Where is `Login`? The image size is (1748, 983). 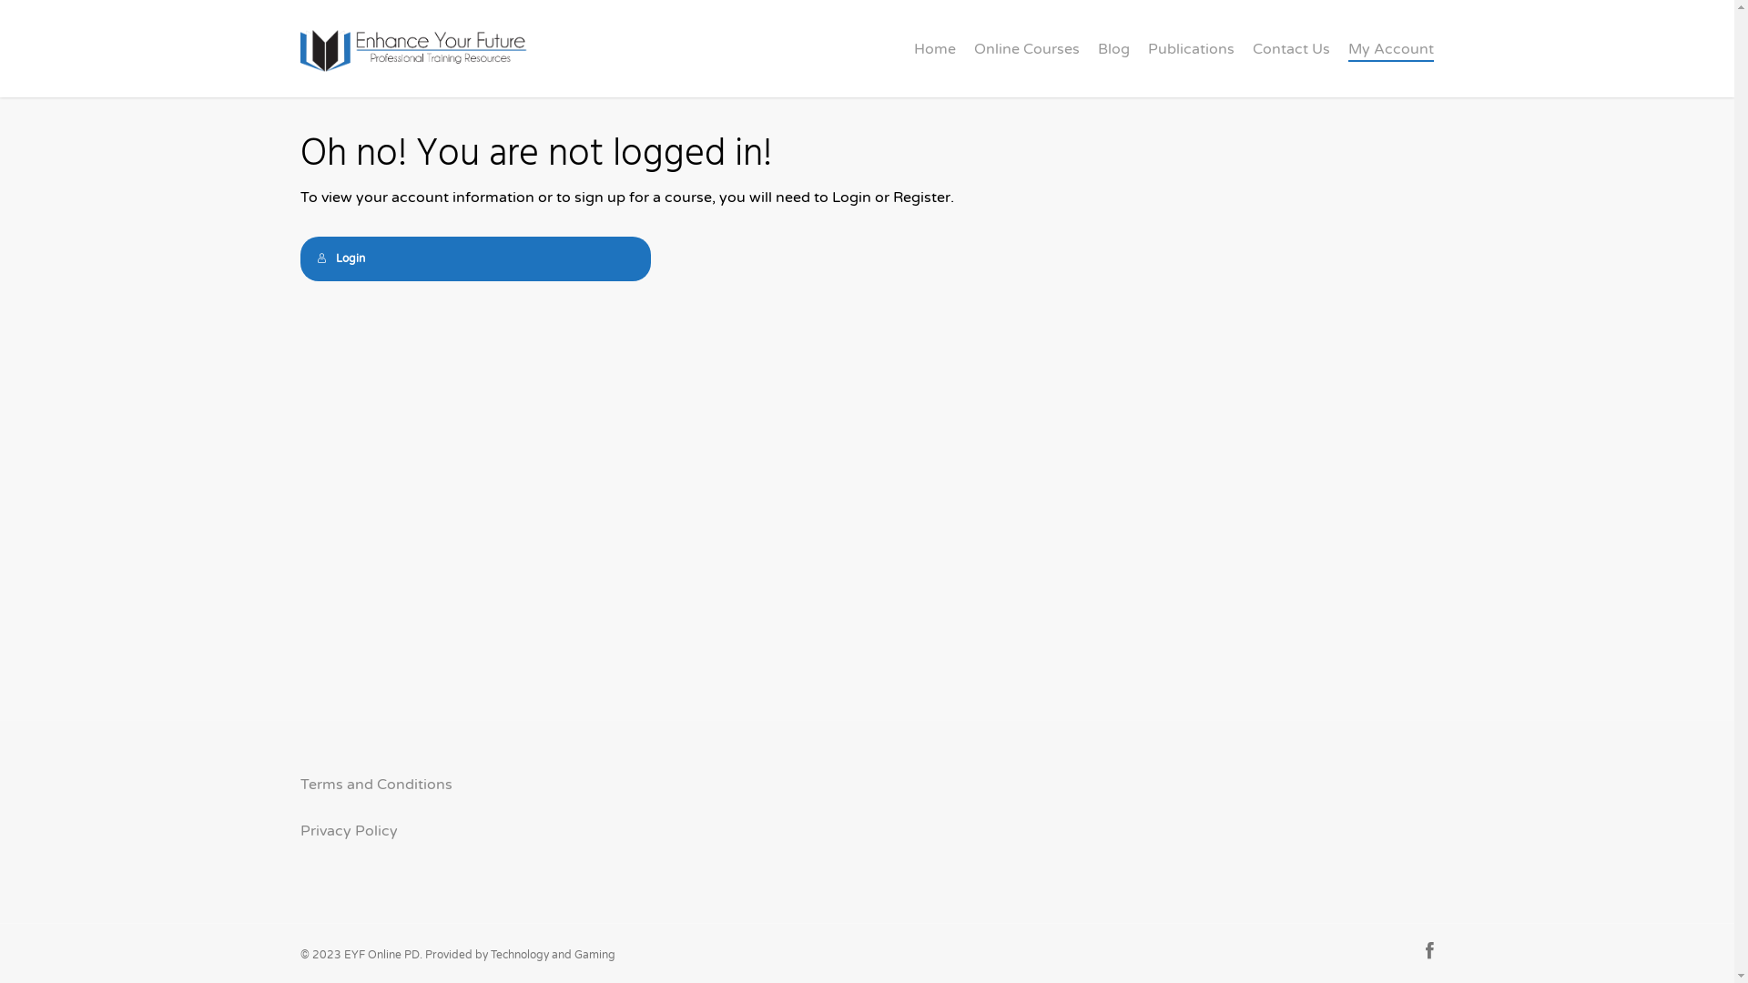
Login is located at coordinates (475, 258).